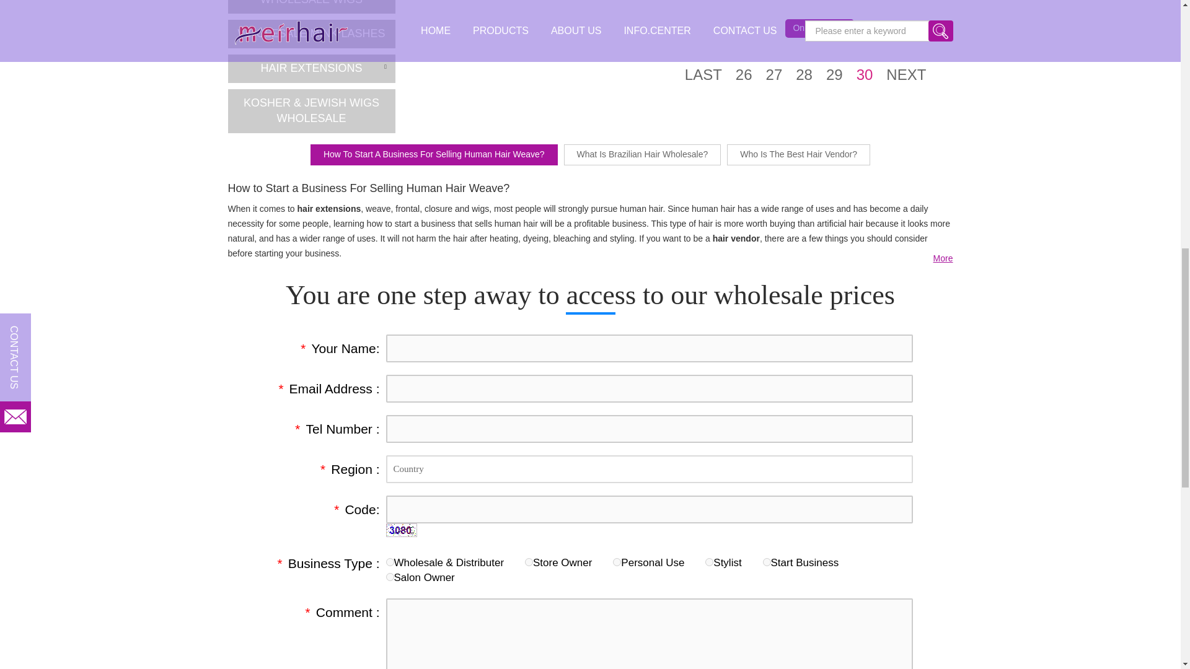 Image resolution: width=1190 pixels, height=669 pixels. Describe the element at coordinates (389, 577) in the screenshot. I see `Salon Owner` at that location.